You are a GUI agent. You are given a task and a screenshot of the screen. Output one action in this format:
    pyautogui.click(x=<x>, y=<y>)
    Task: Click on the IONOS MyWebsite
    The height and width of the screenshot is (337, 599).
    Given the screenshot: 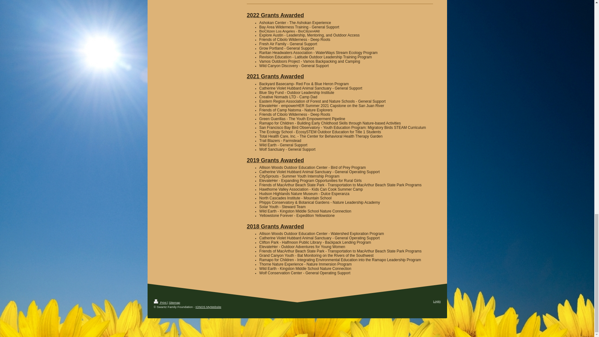 What is the action you would take?
    pyautogui.click(x=208, y=307)
    